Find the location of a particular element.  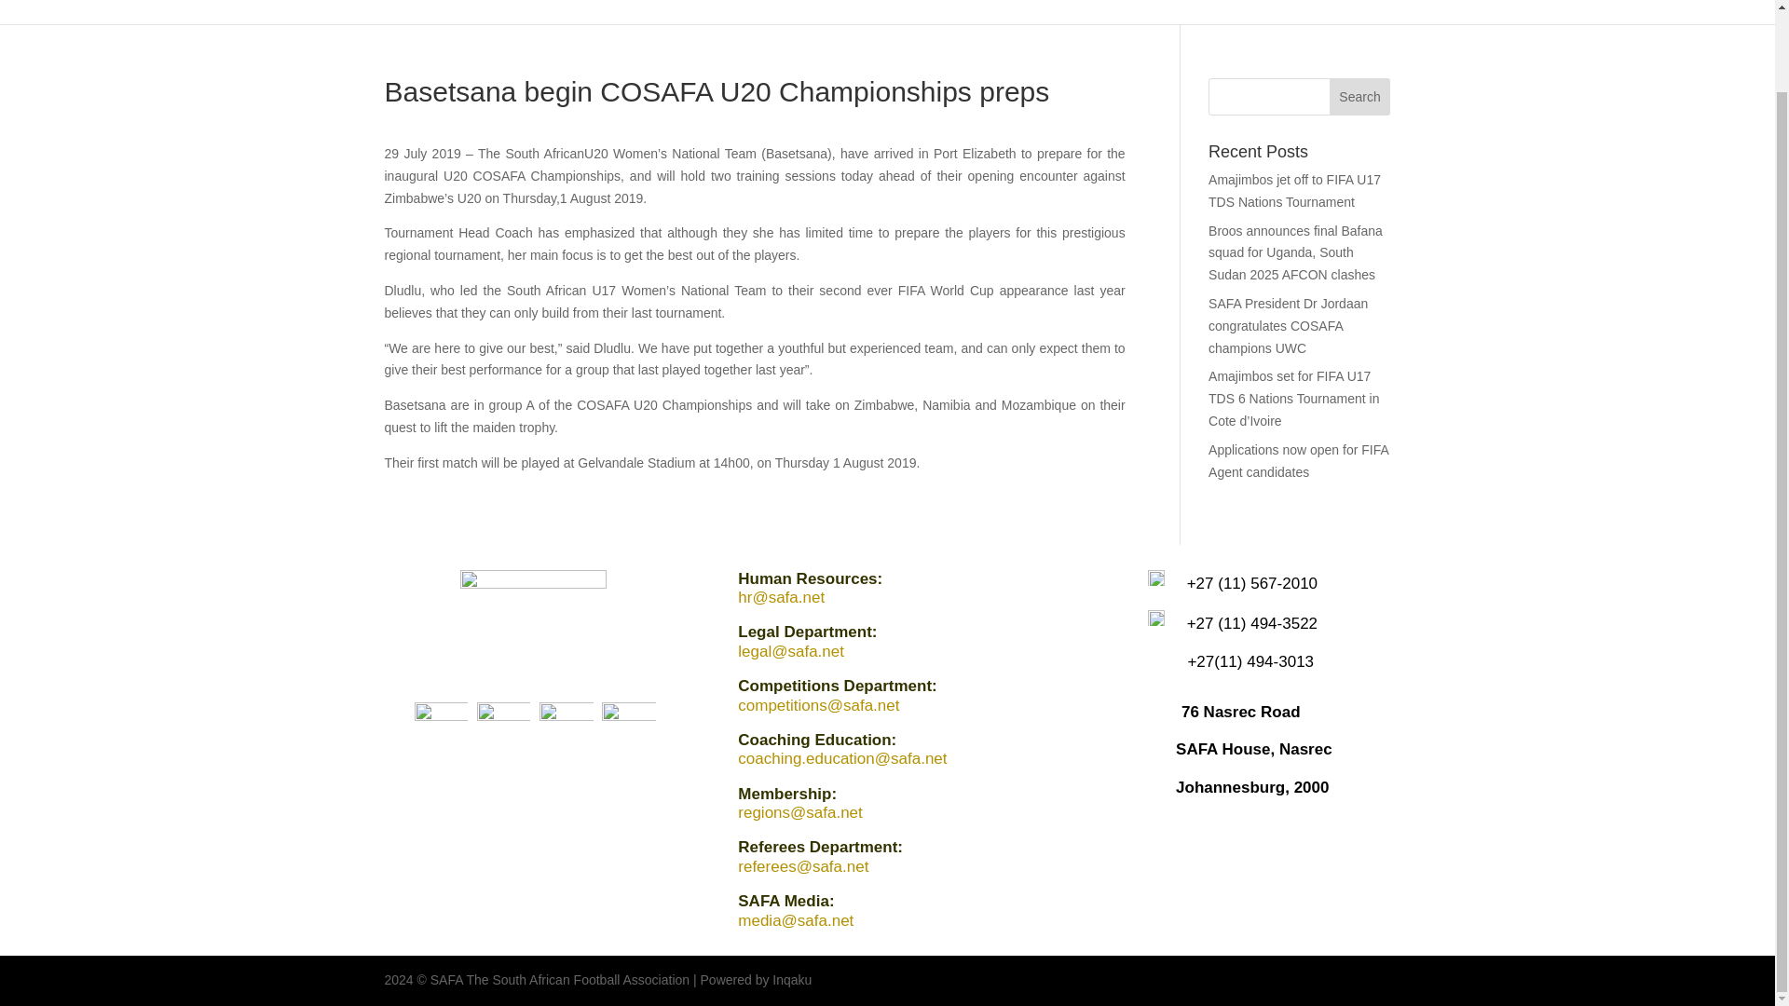

Coaching Education is located at coordinates (1031, 11).